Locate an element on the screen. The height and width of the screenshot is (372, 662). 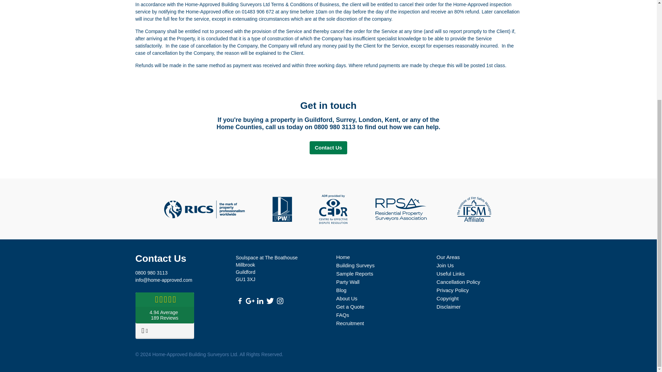
Sample Reports is located at coordinates (354, 273).